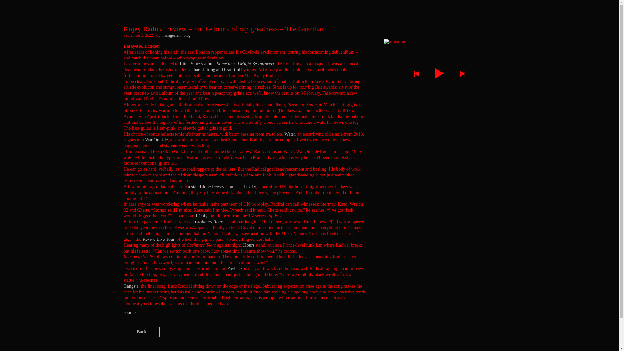 The height and width of the screenshot is (351, 624). Describe the element at coordinates (290, 134) in the screenshot. I see `Water` at that location.